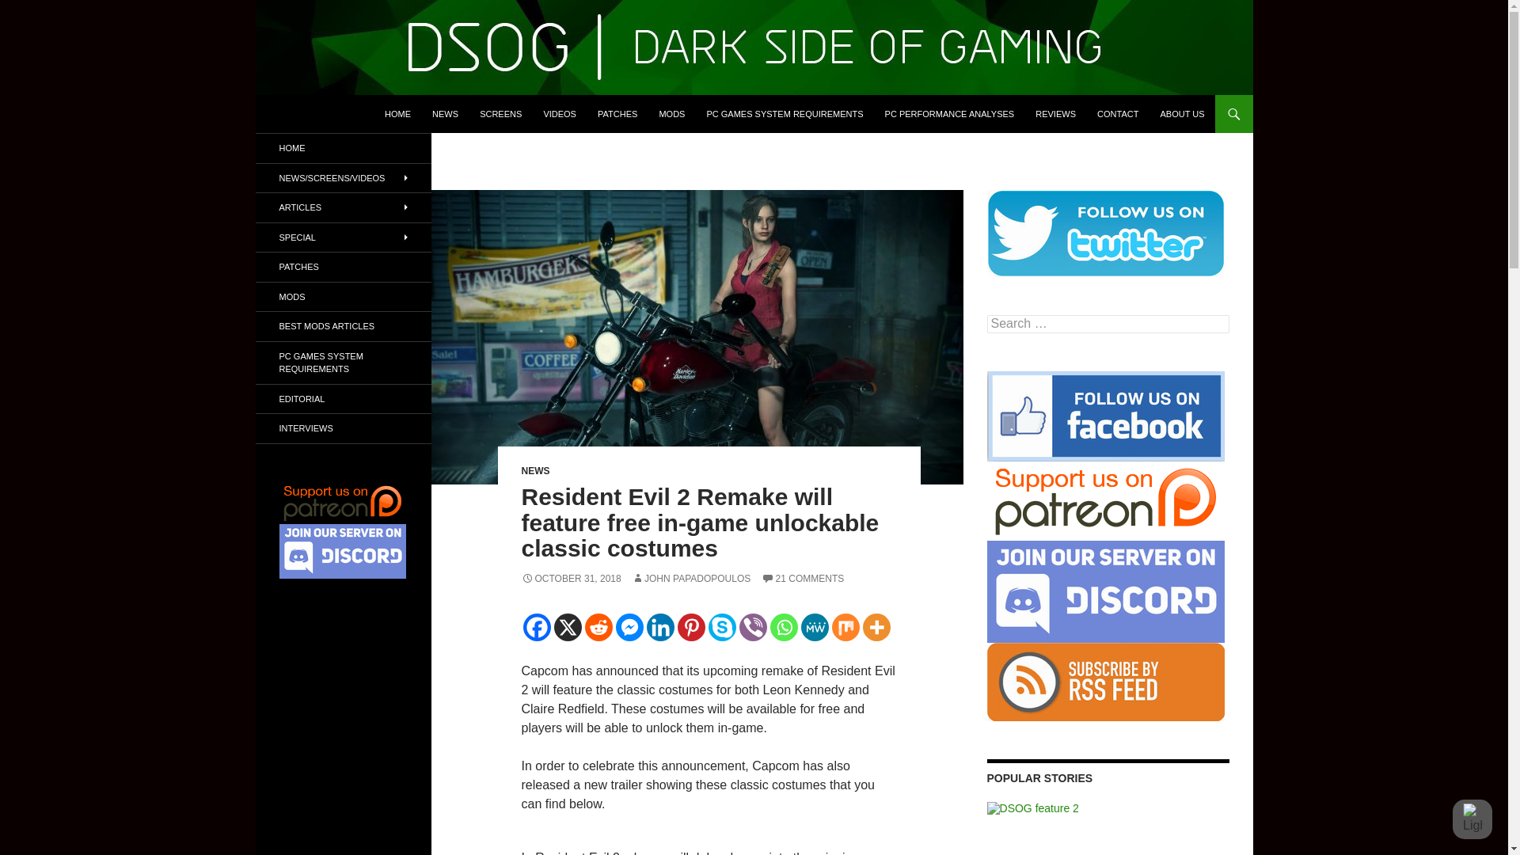  I want to click on Skype, so click(722, 627).